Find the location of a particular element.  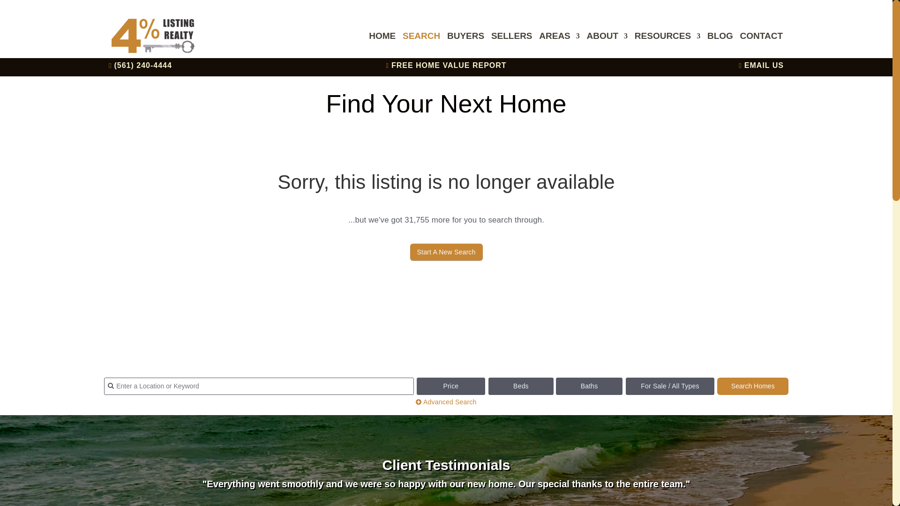

HOME is located at coordinates (382, 45).